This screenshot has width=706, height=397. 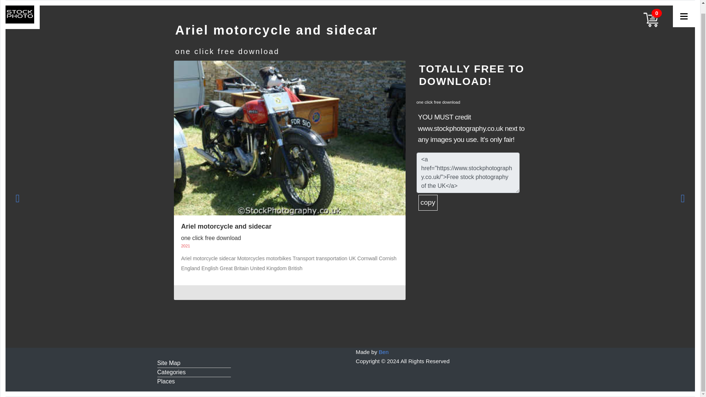 I want to click on one click free download, so click(x=210, y=233).